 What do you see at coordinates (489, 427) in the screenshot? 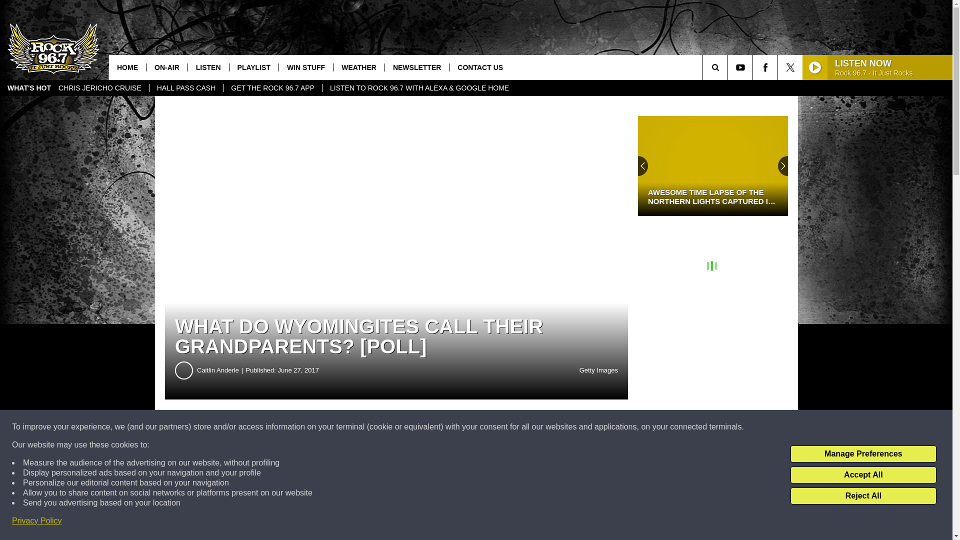
I see `Share on Twitter` at bounding box center [489, 427].